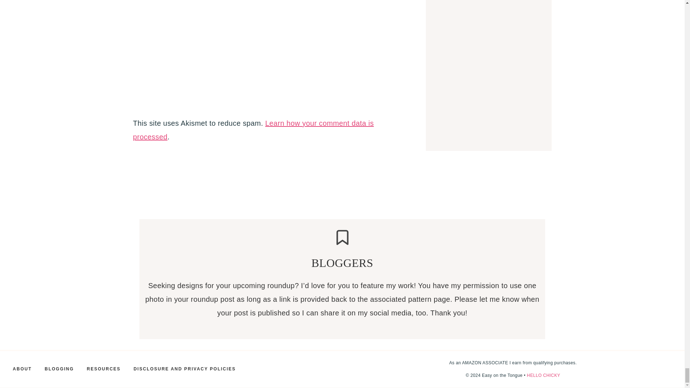 Image resolution: width=690 pixels, height=388 pixels. I want to click on Comment Form, so click(267, 54).